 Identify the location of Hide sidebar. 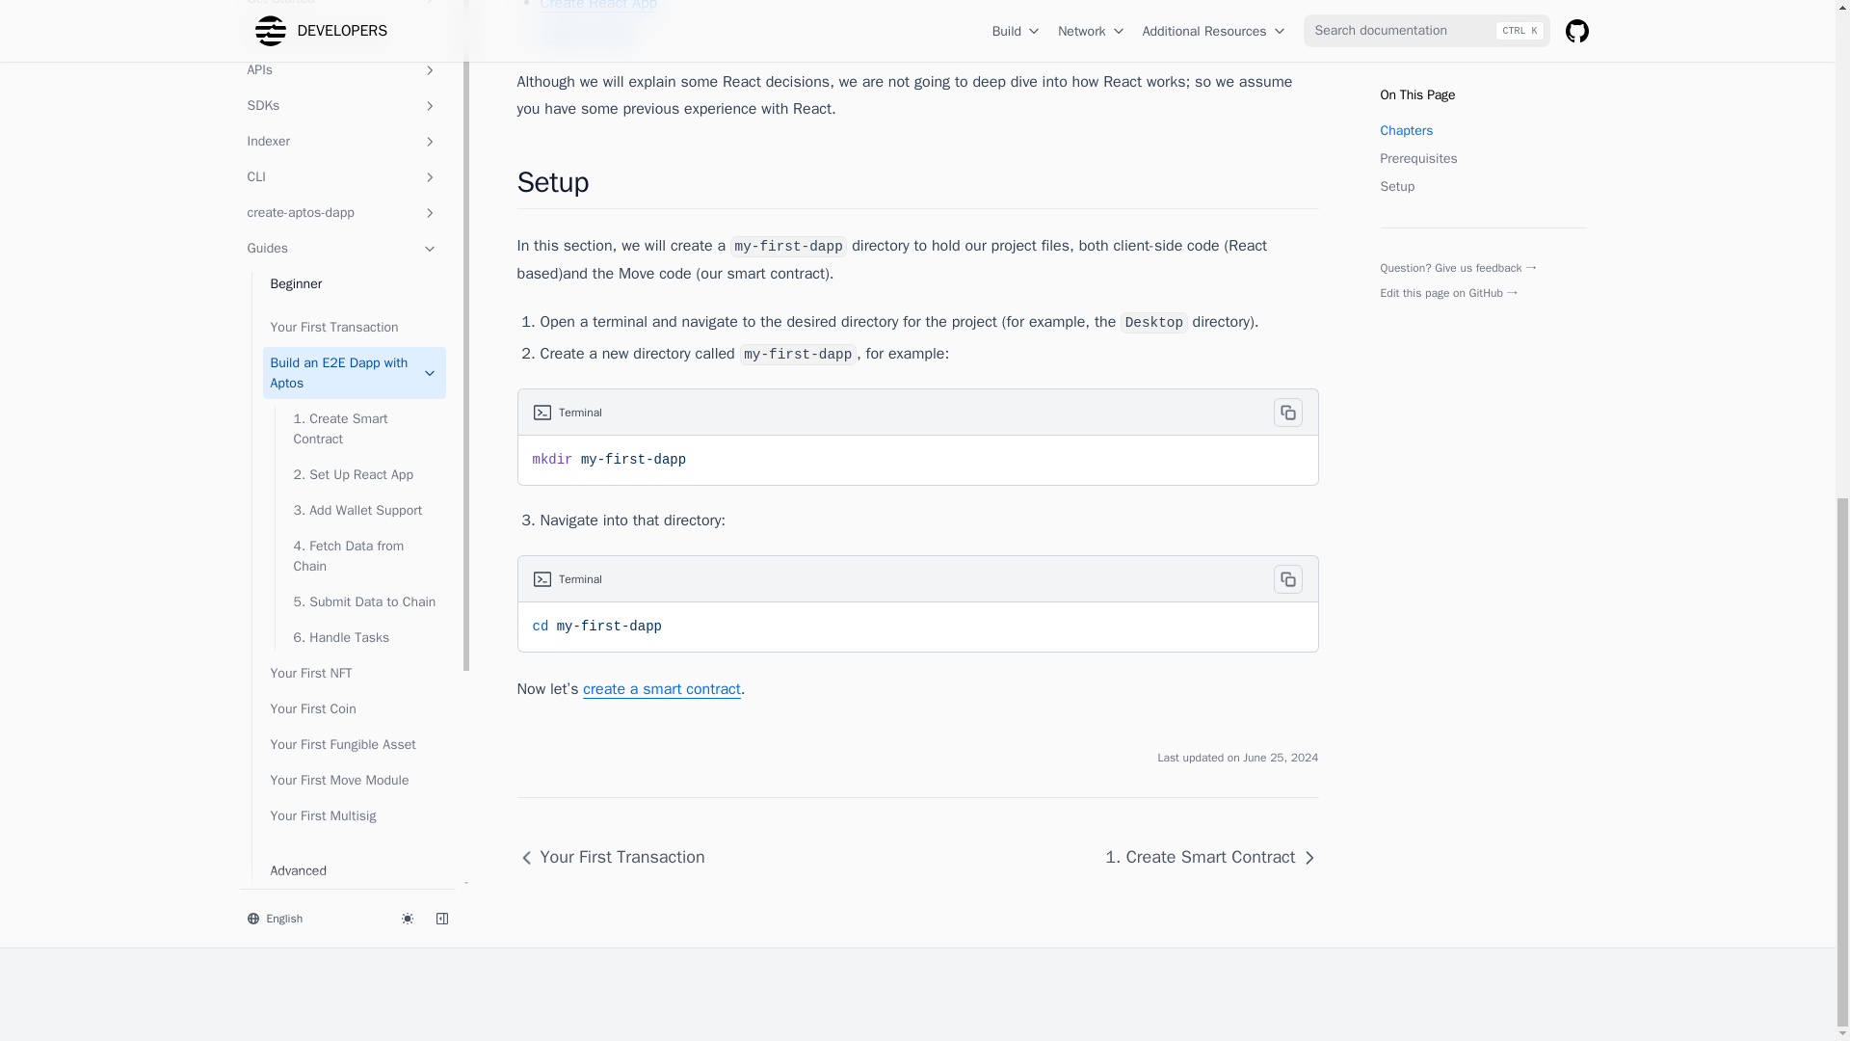
(441, 58).